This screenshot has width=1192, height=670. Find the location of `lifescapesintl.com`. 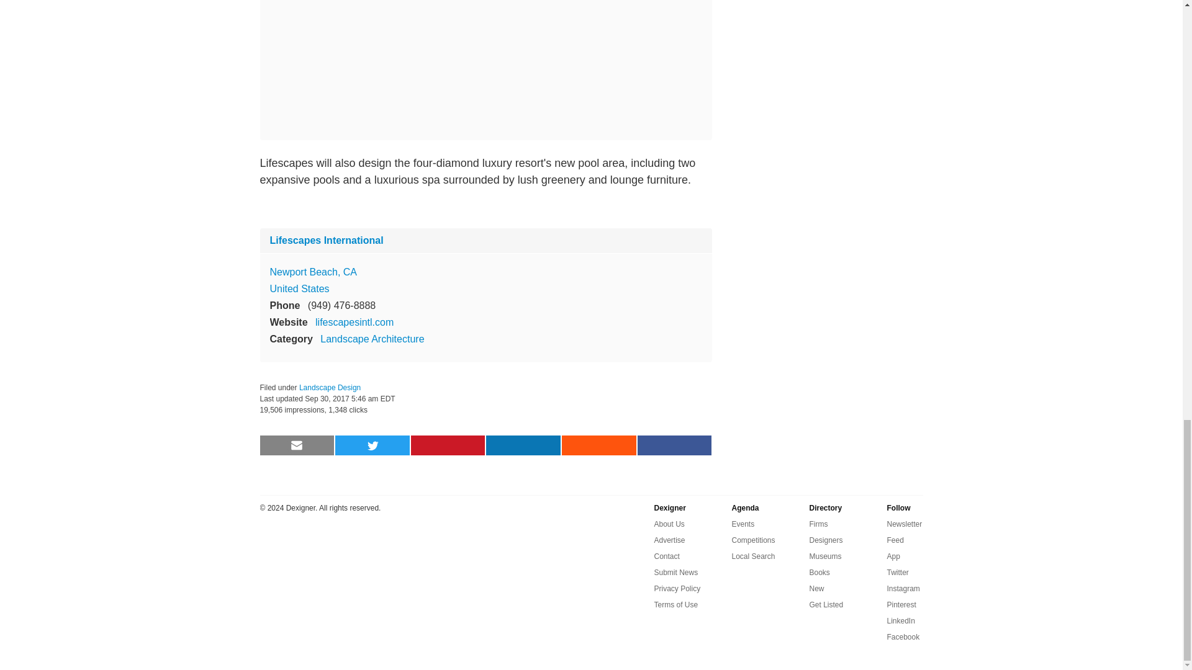

lifescapesintl.com is located at coordinates (354, 322).